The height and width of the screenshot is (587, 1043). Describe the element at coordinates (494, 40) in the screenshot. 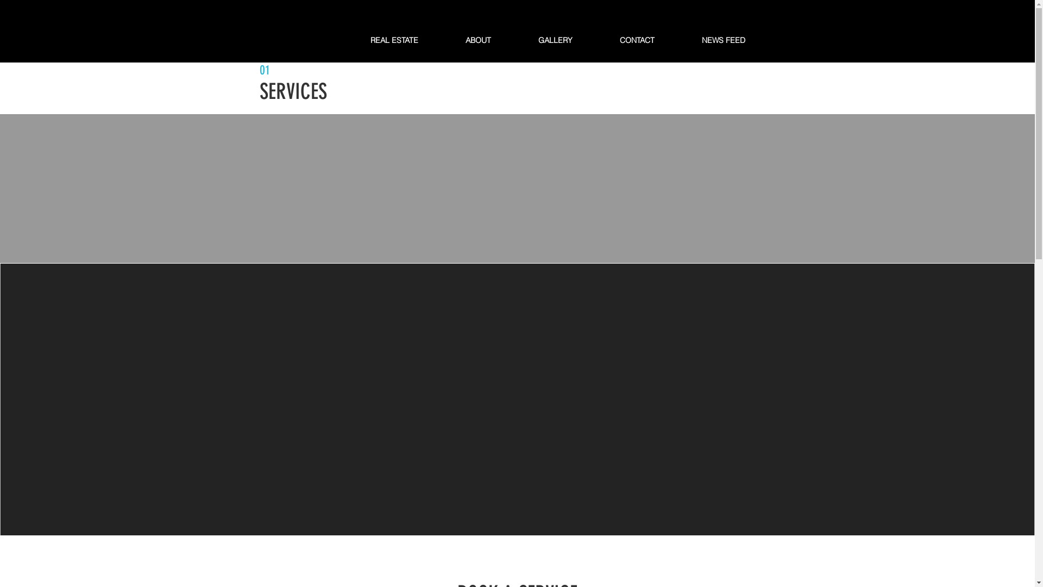

I see `ABOUT` at that location.